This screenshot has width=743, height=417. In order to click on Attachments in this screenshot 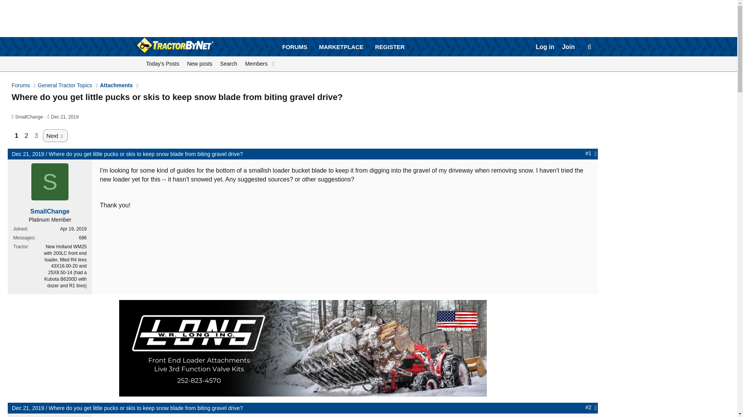, I will do `click(344, 47)`.